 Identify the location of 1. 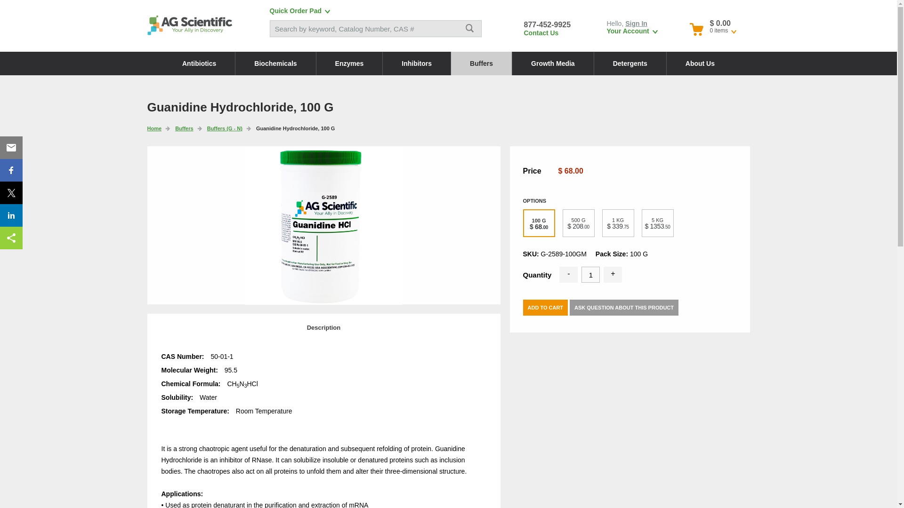
(590, 275).